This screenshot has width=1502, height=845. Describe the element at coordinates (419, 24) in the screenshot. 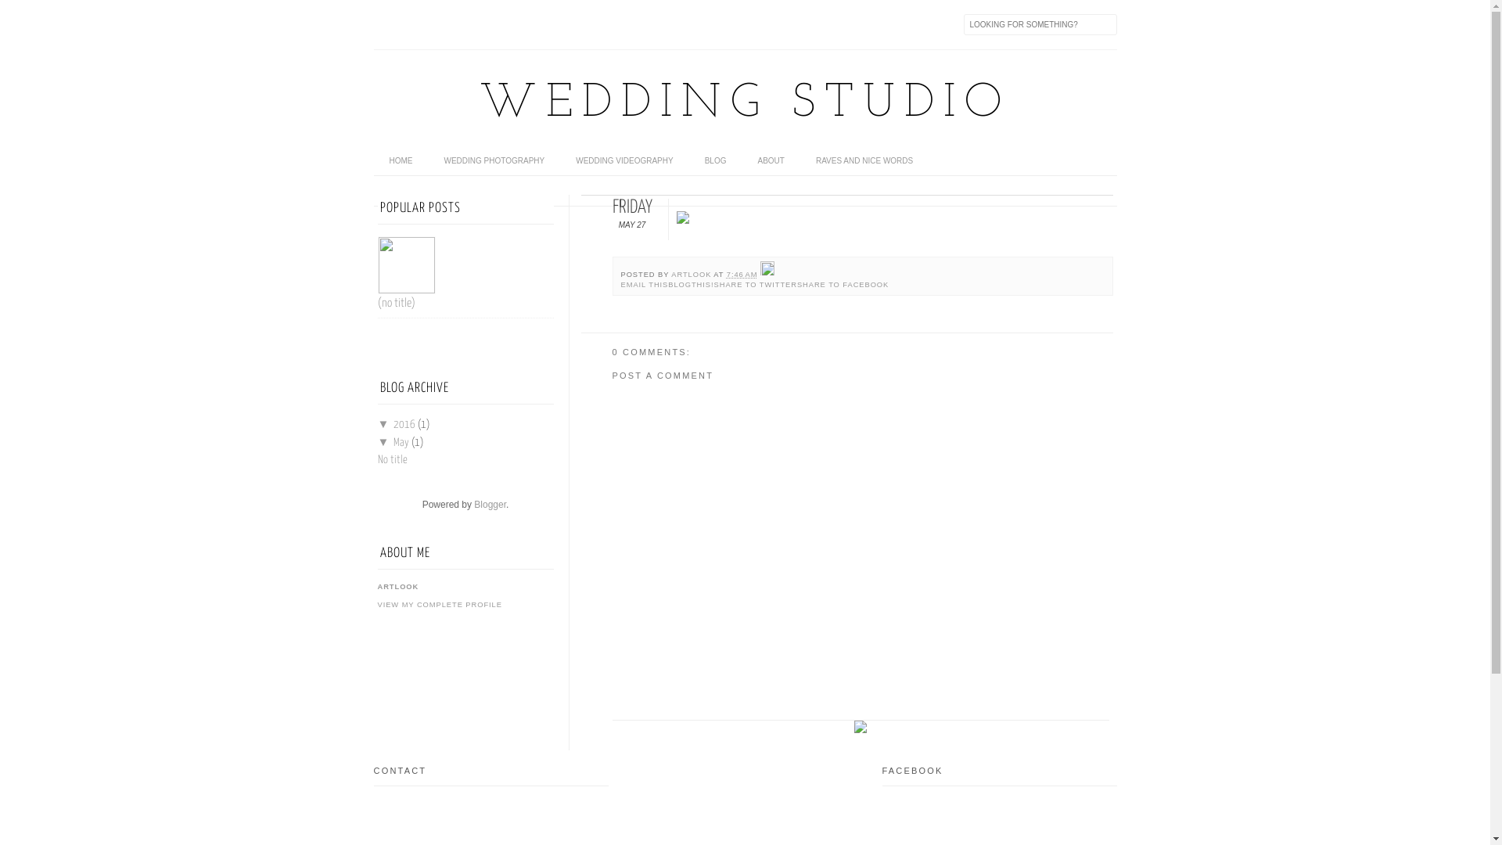

I see `Facebook` at that location.